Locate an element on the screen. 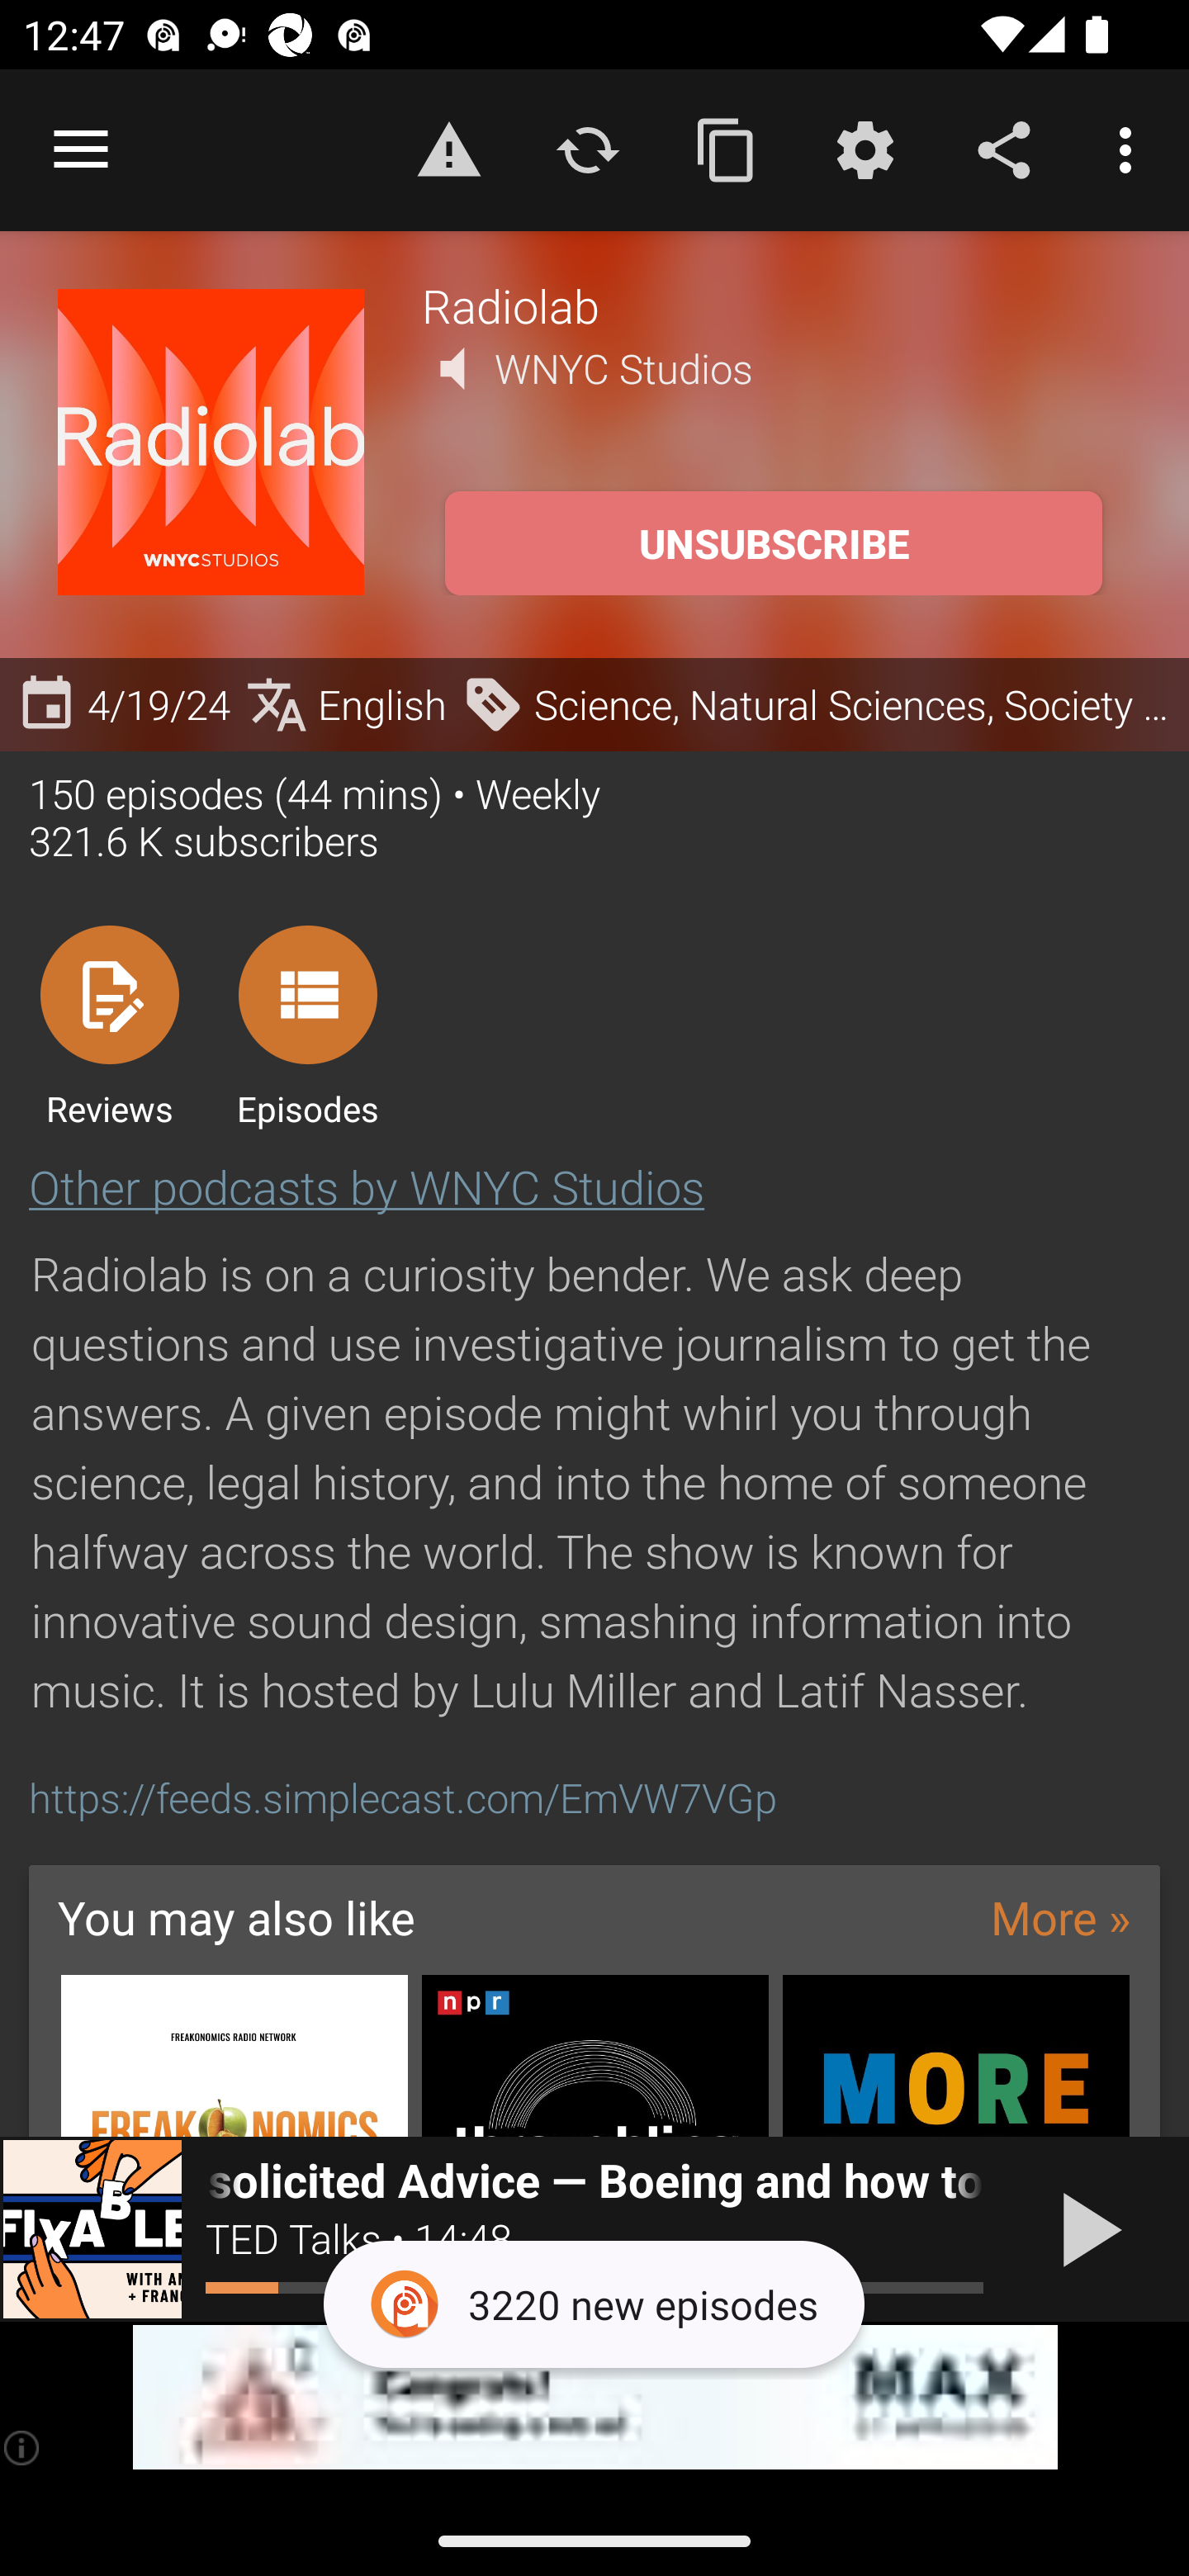 This screenshot has height=2576, width=1189. UNSUBSCRIBE is located at coordinates (773, 543).